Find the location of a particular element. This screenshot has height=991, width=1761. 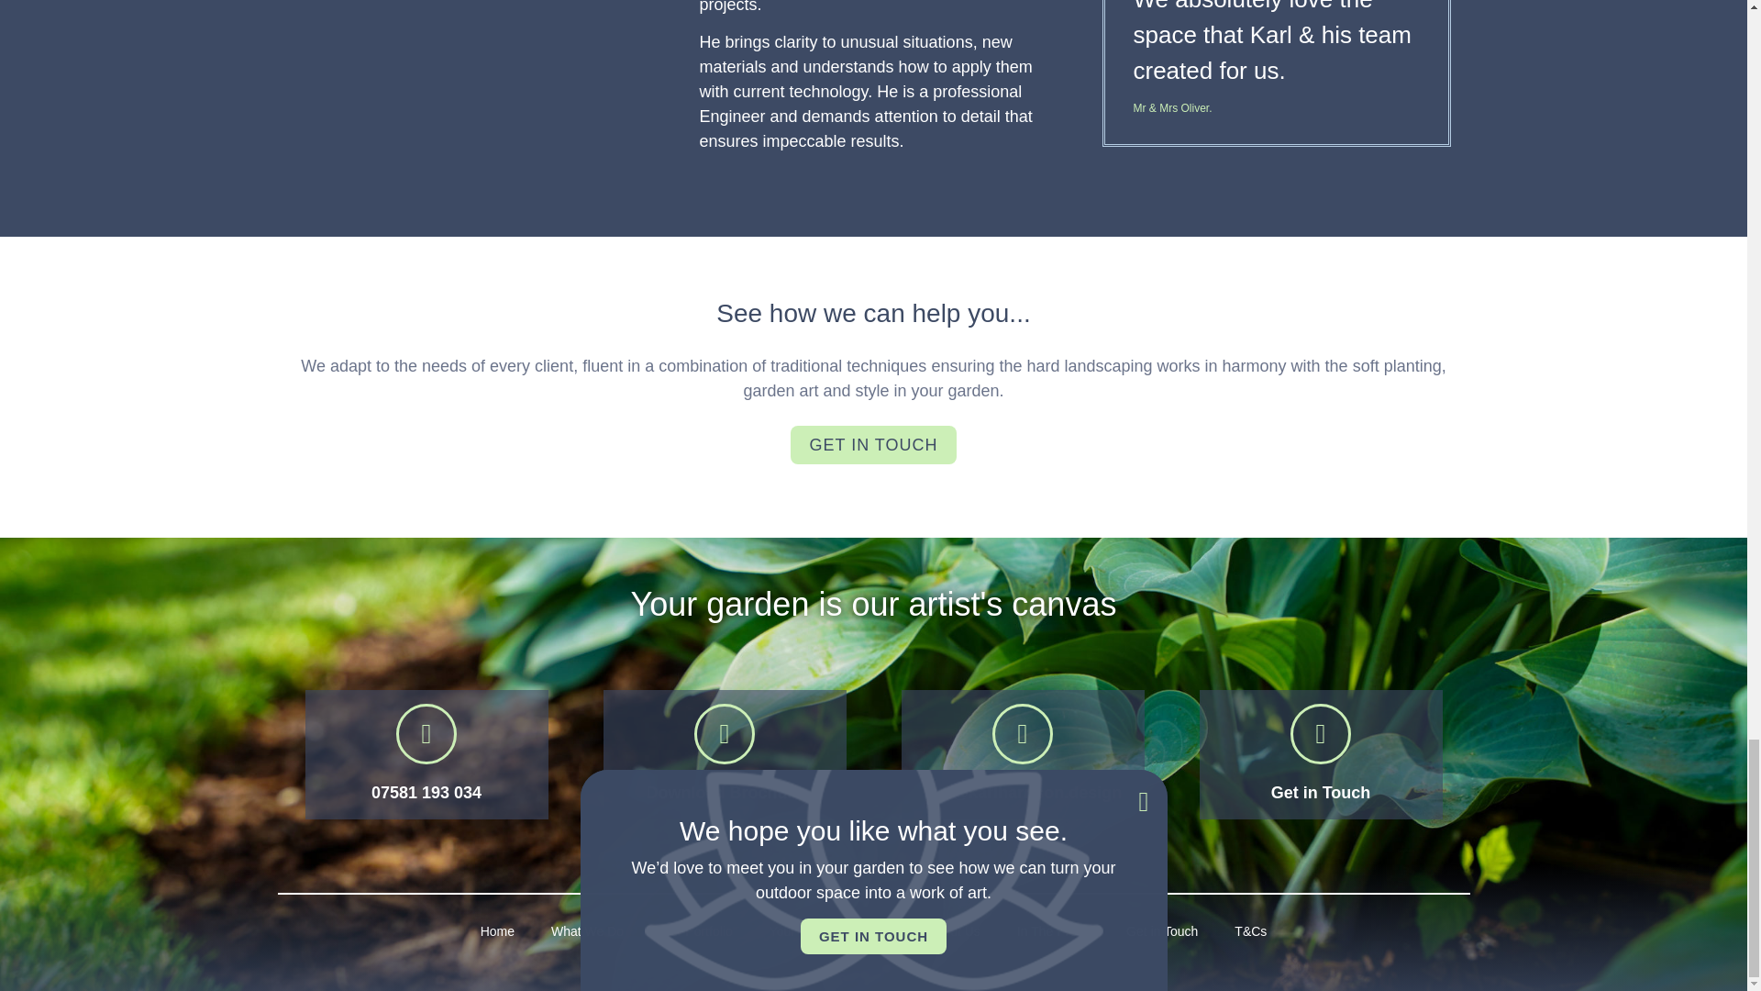

07581 193 034 is located at coordinates (426, 793).